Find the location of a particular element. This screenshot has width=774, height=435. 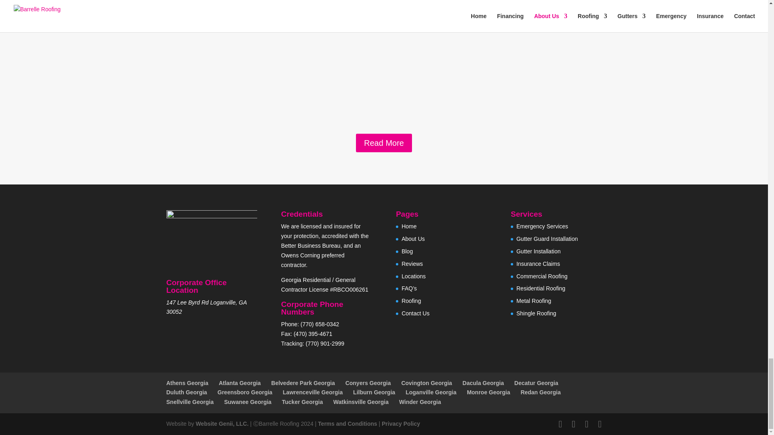

Read More is located at coordinates (384, 143).